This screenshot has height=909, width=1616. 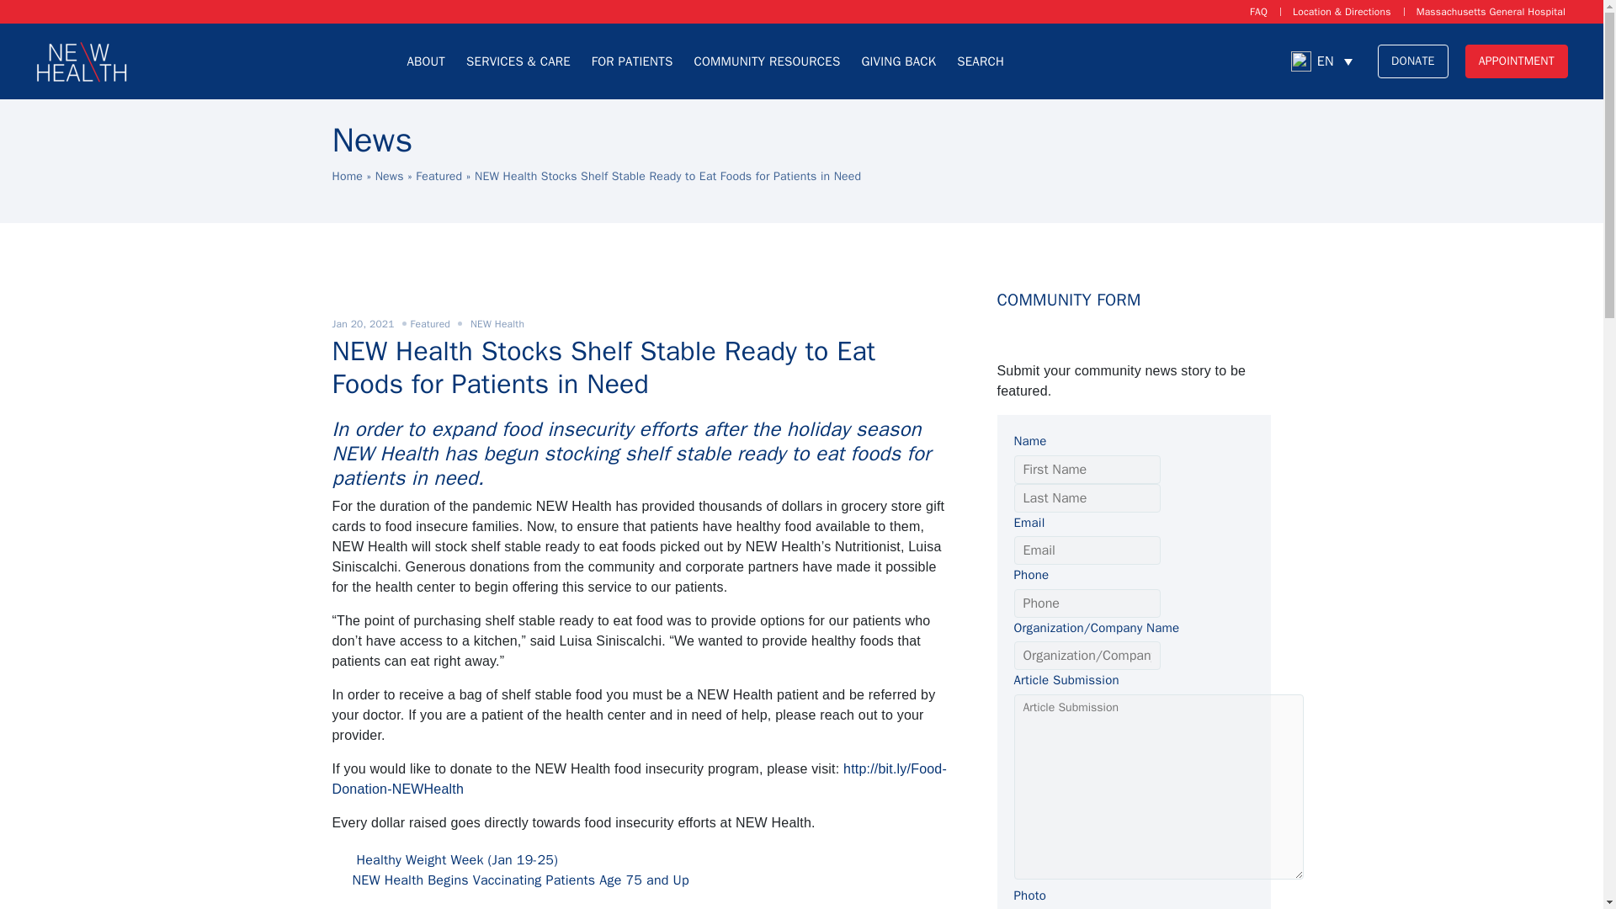 I want to click on FAQ, so click(x=1258, y=12).